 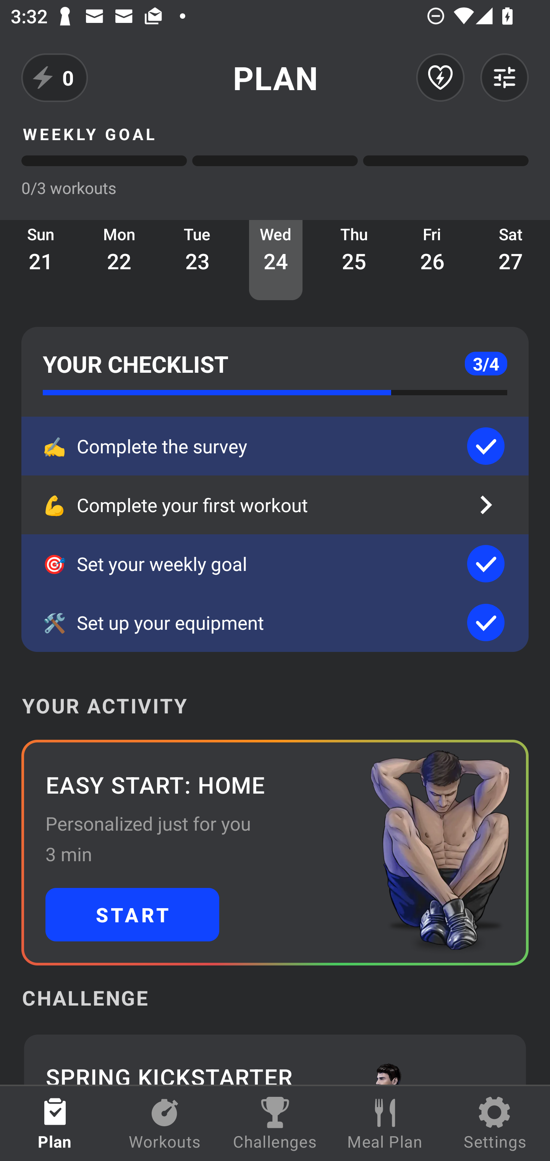 I want to click on Sat 27, so click(x=511, y=260).